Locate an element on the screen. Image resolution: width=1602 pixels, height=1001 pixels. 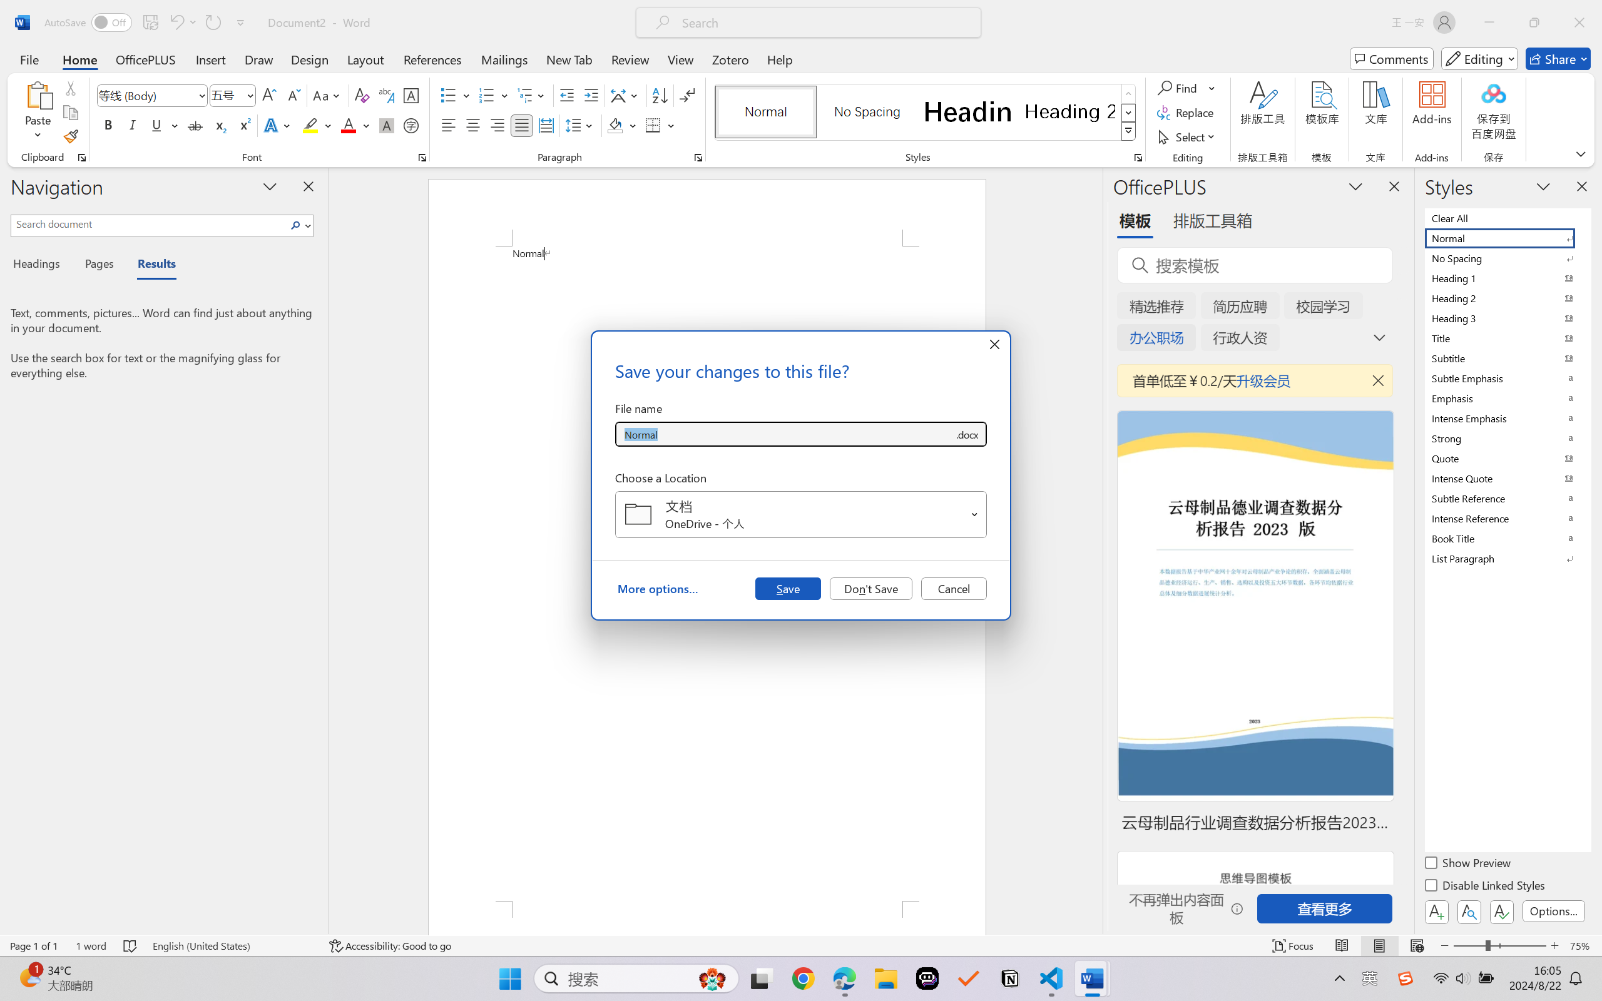
Center is located at coordinates (472, 125).